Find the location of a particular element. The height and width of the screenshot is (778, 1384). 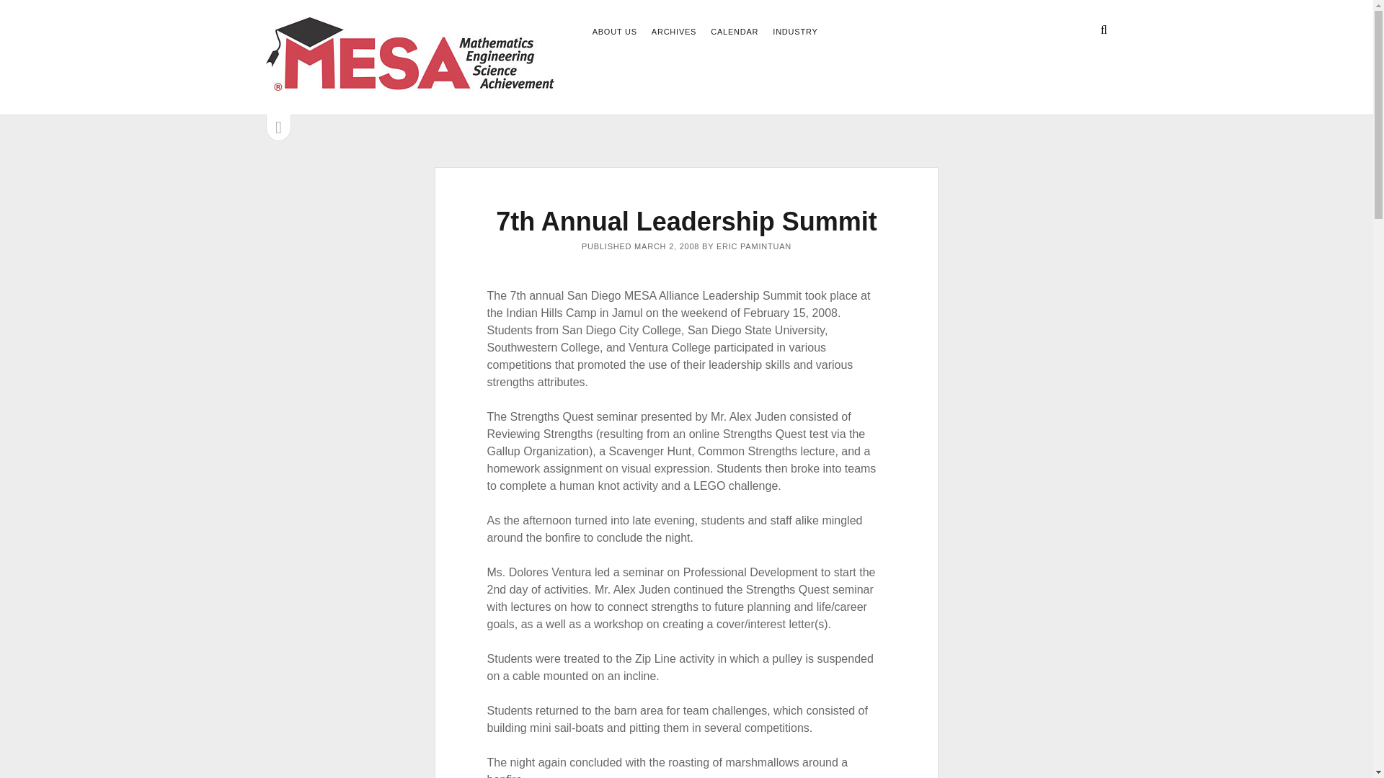

open sidebar is located at coordinates (278, 127).